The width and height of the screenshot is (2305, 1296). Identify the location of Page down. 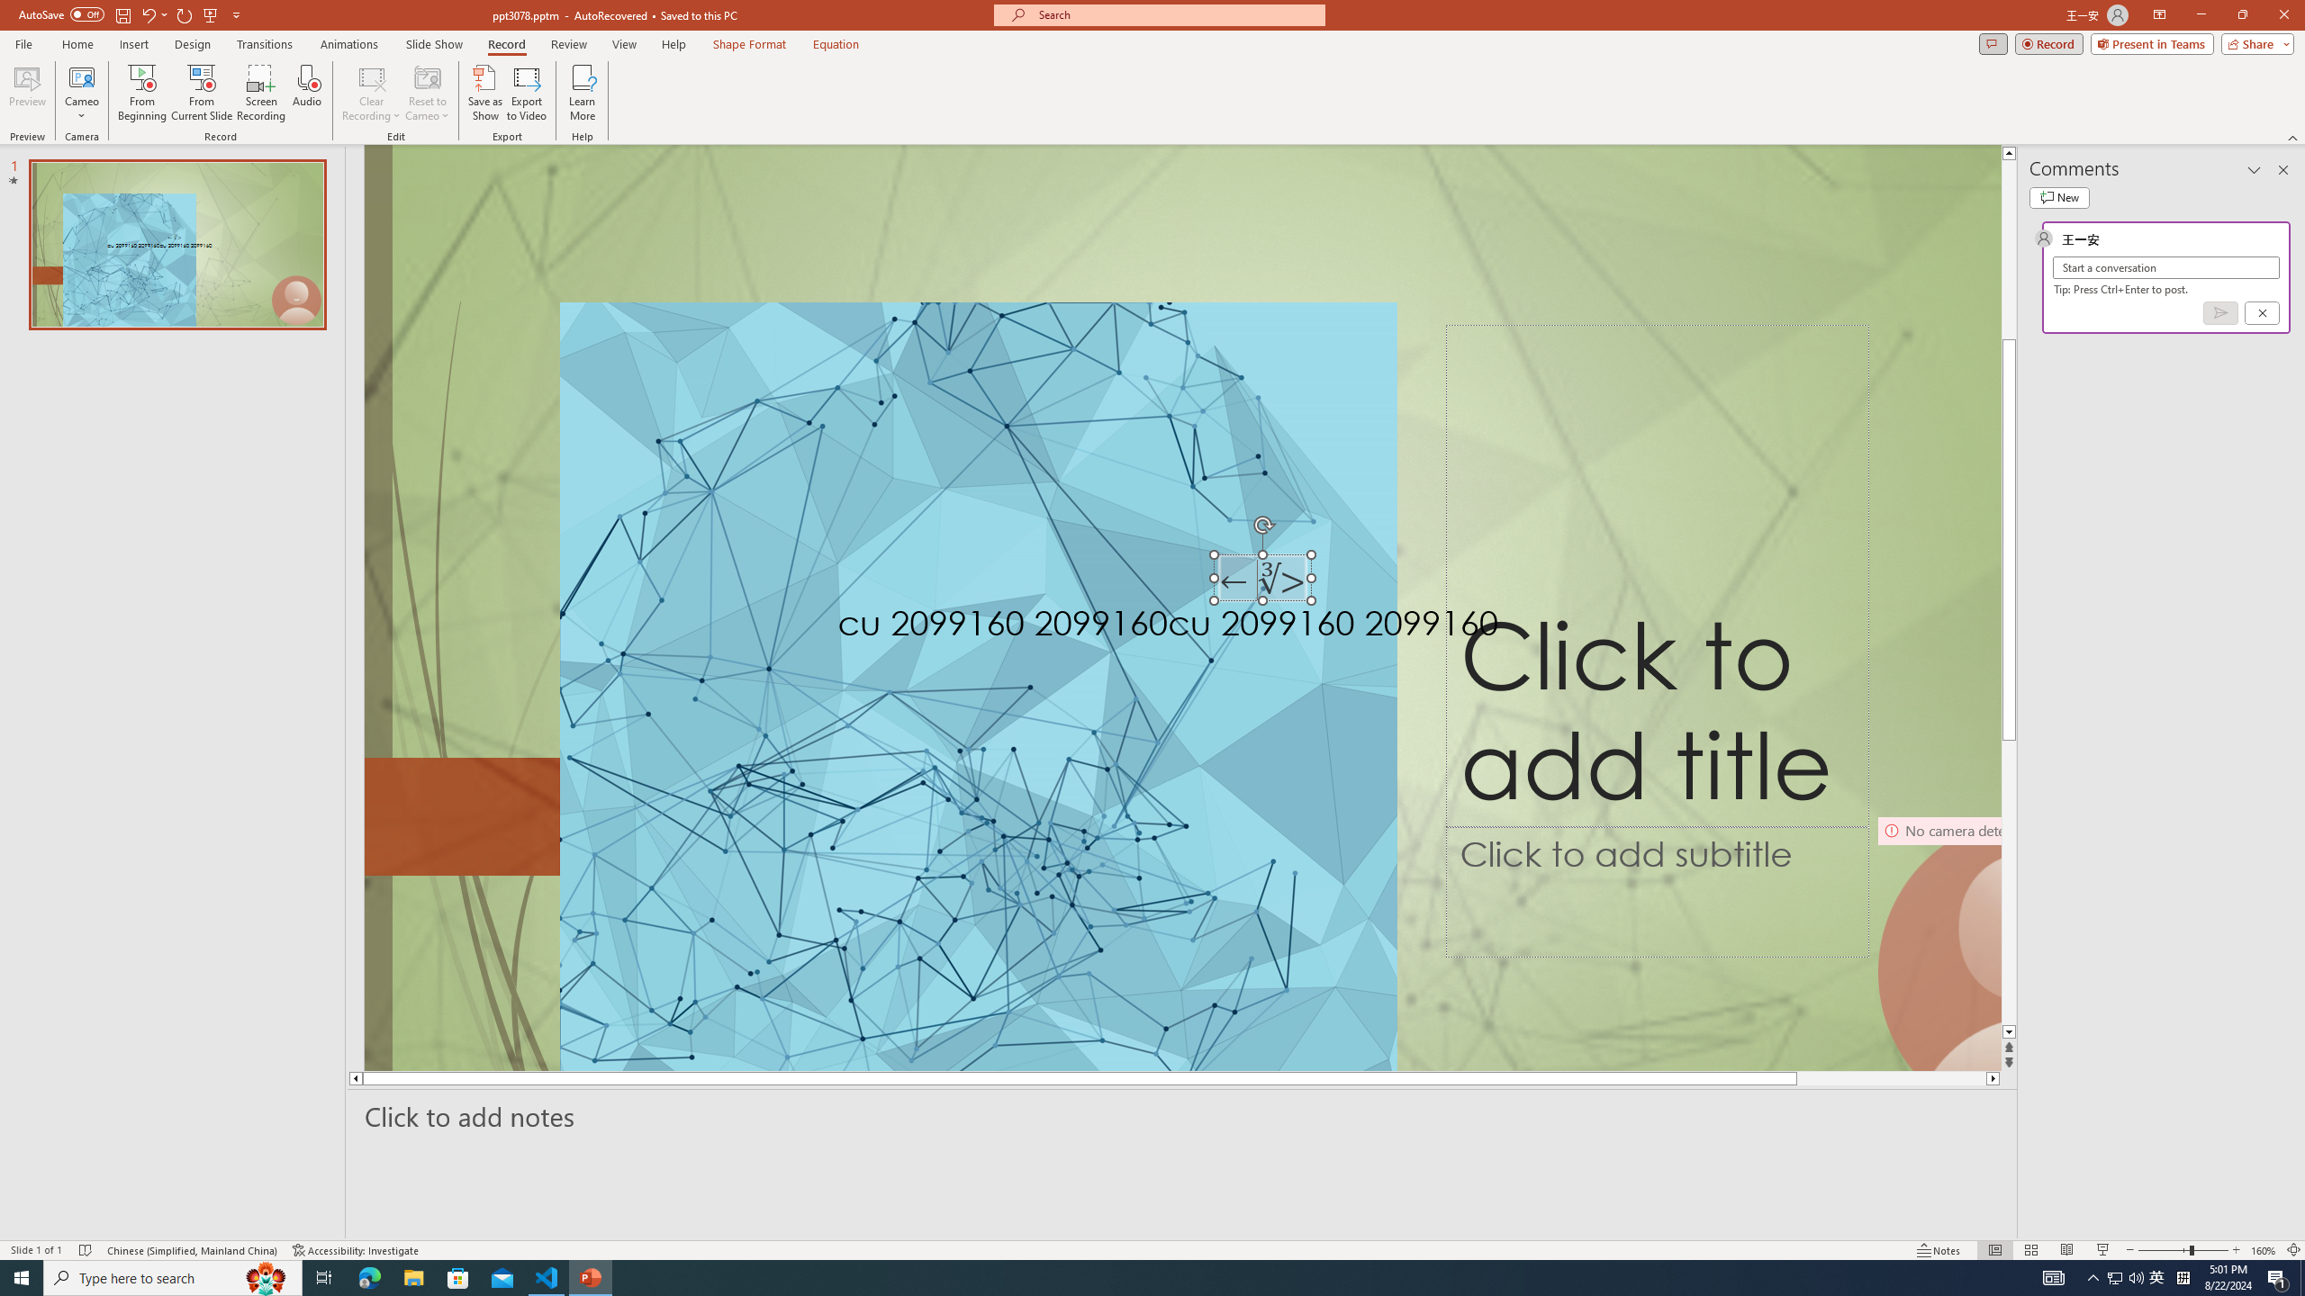
(2009, 848).